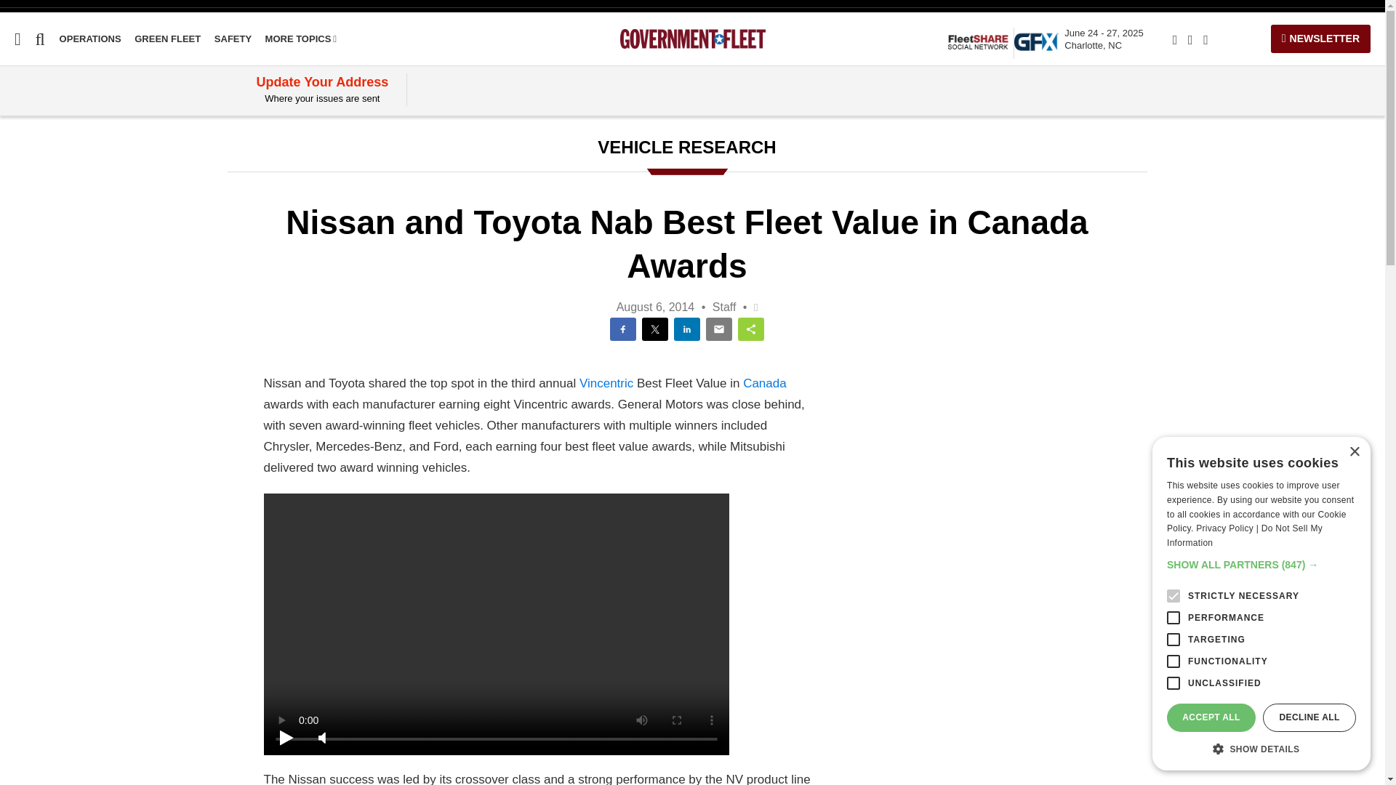 The image size is (1396, 785). What do you see at coordinates (1104, 39) in the screenshot?
I see `SAFETY` at bounding box center [1104, 39].